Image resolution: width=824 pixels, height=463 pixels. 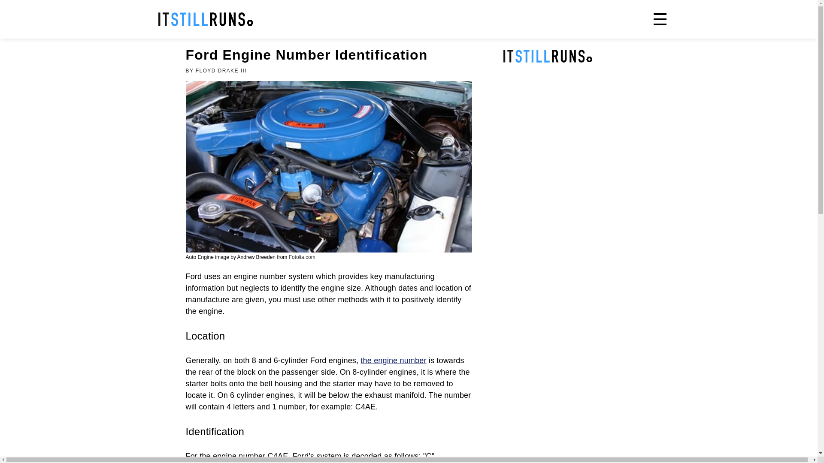 What do you see at coordinates (393, 360) in the screenshot?
I see `the engine number` at bounding box center [393, 360].